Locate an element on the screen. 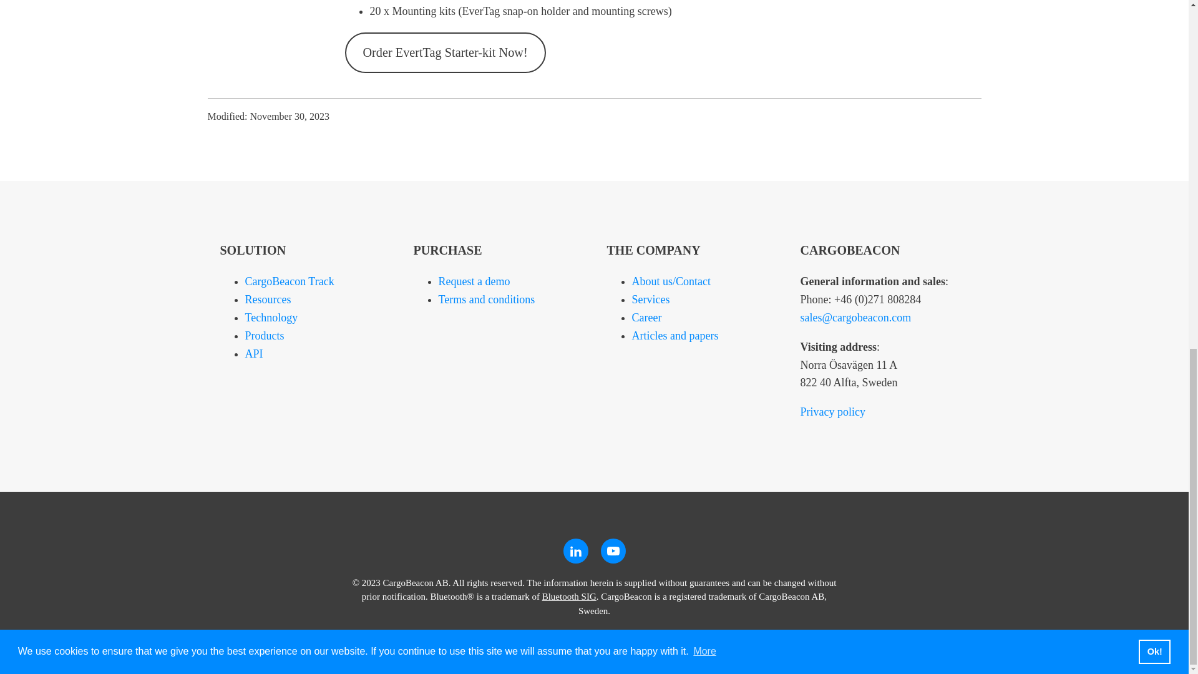 The height and width of the screenshot is (674, 1198). Articles and papers is located at coordinates (674, 336).